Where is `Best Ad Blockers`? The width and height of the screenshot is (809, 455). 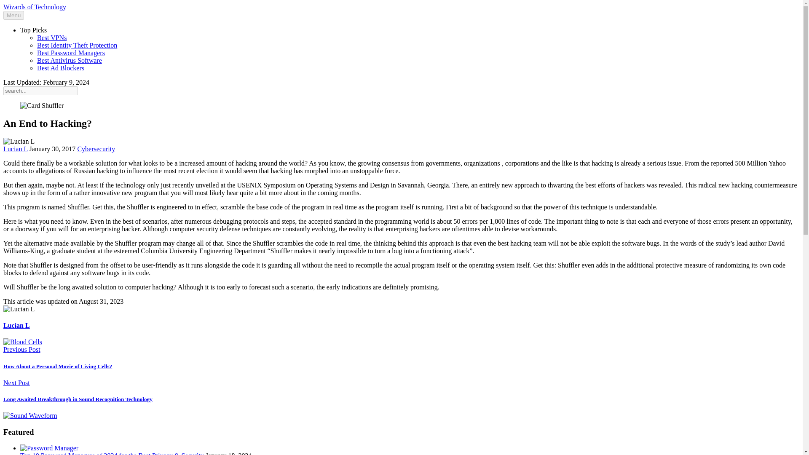
Best Ad Blockers is located at coordinates (61, 68).